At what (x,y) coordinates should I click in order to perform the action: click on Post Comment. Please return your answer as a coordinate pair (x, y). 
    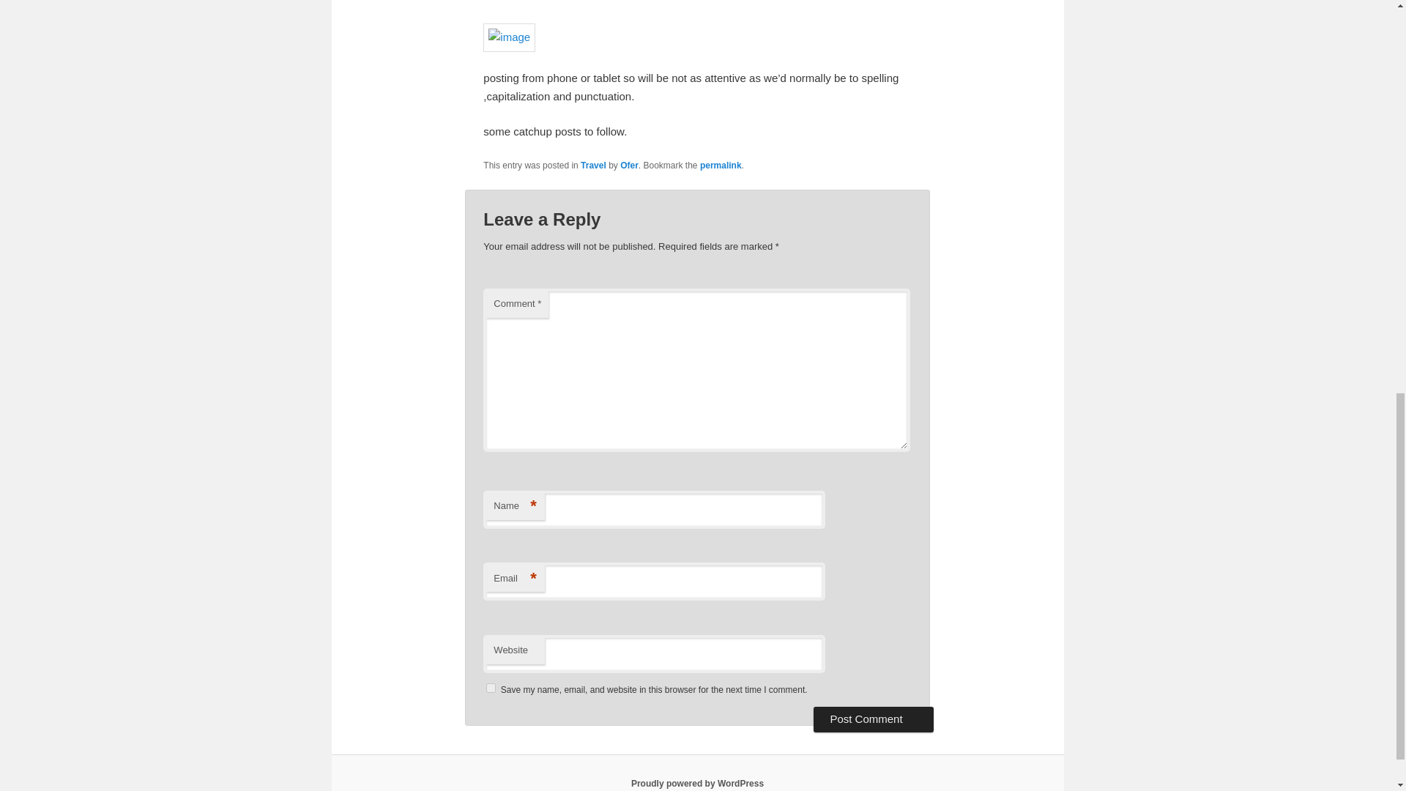
    Looking at the image, I should click on (873, 719).